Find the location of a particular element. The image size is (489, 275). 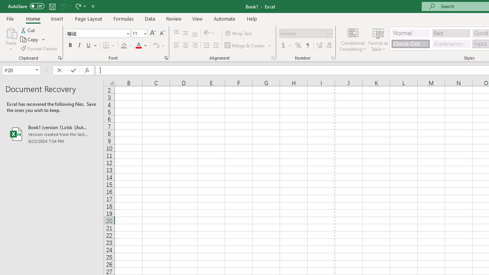

Bottom Border is located at coordinates (106, 46).